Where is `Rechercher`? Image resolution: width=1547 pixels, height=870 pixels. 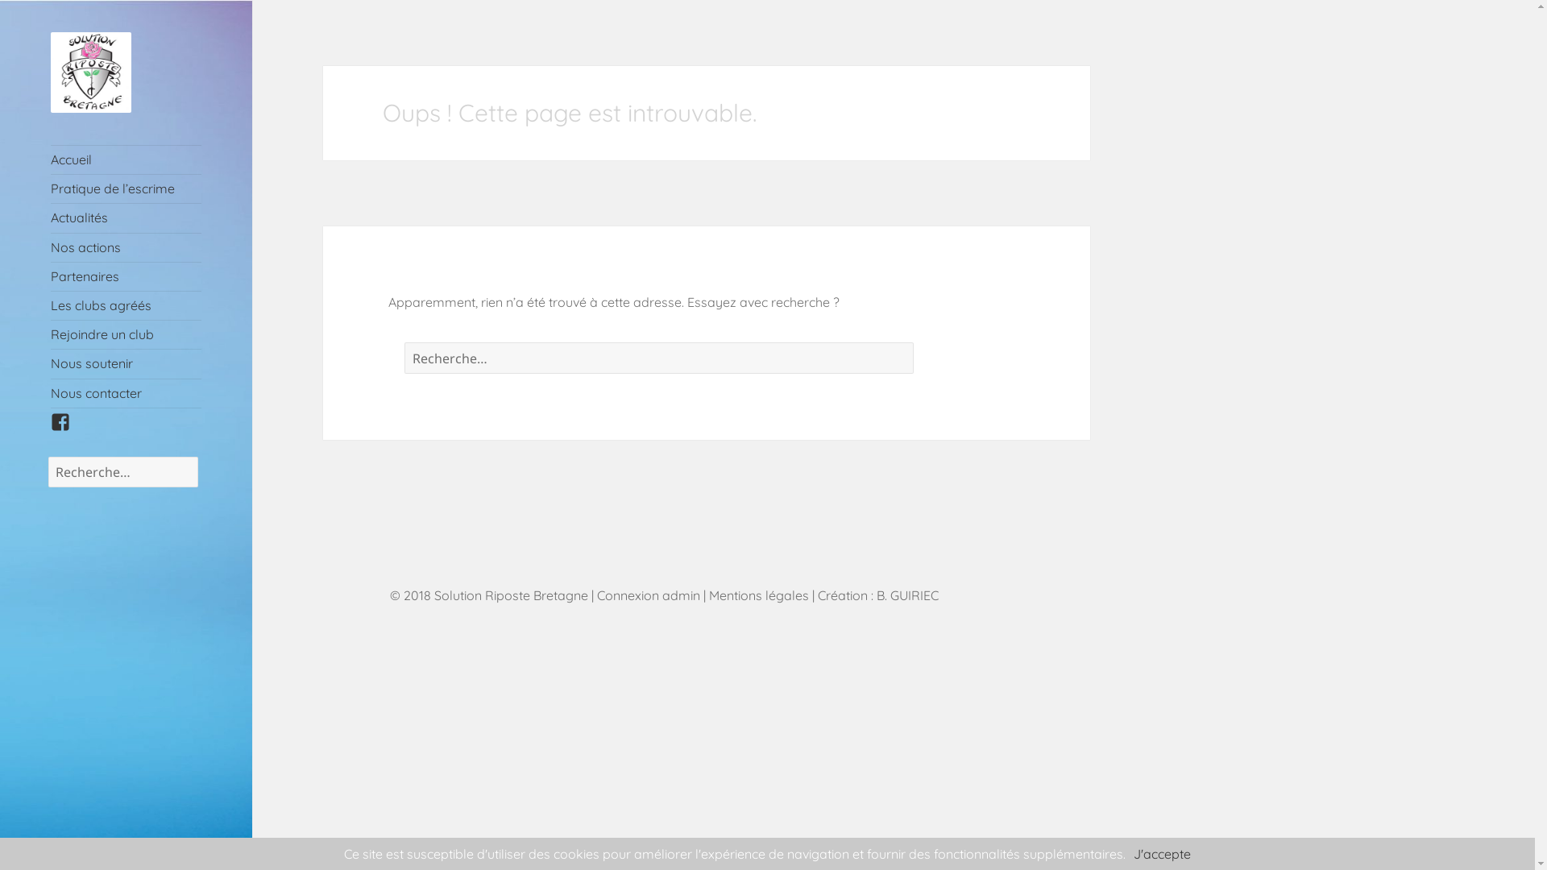 Rechercher is located at coordinates (930, 367).